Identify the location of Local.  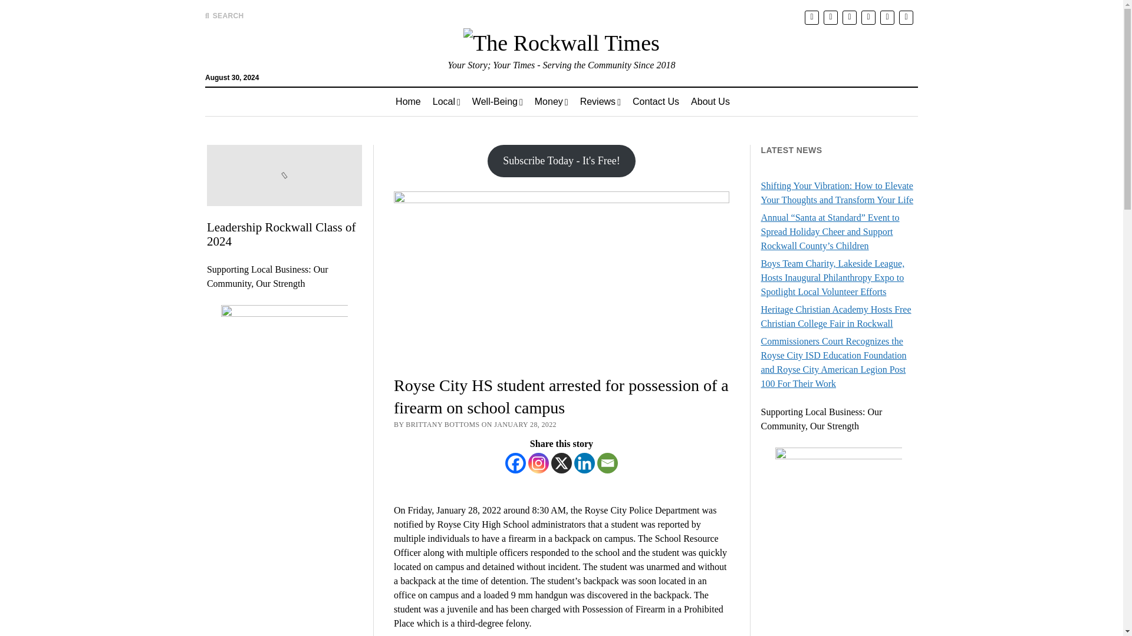
(446, 101).